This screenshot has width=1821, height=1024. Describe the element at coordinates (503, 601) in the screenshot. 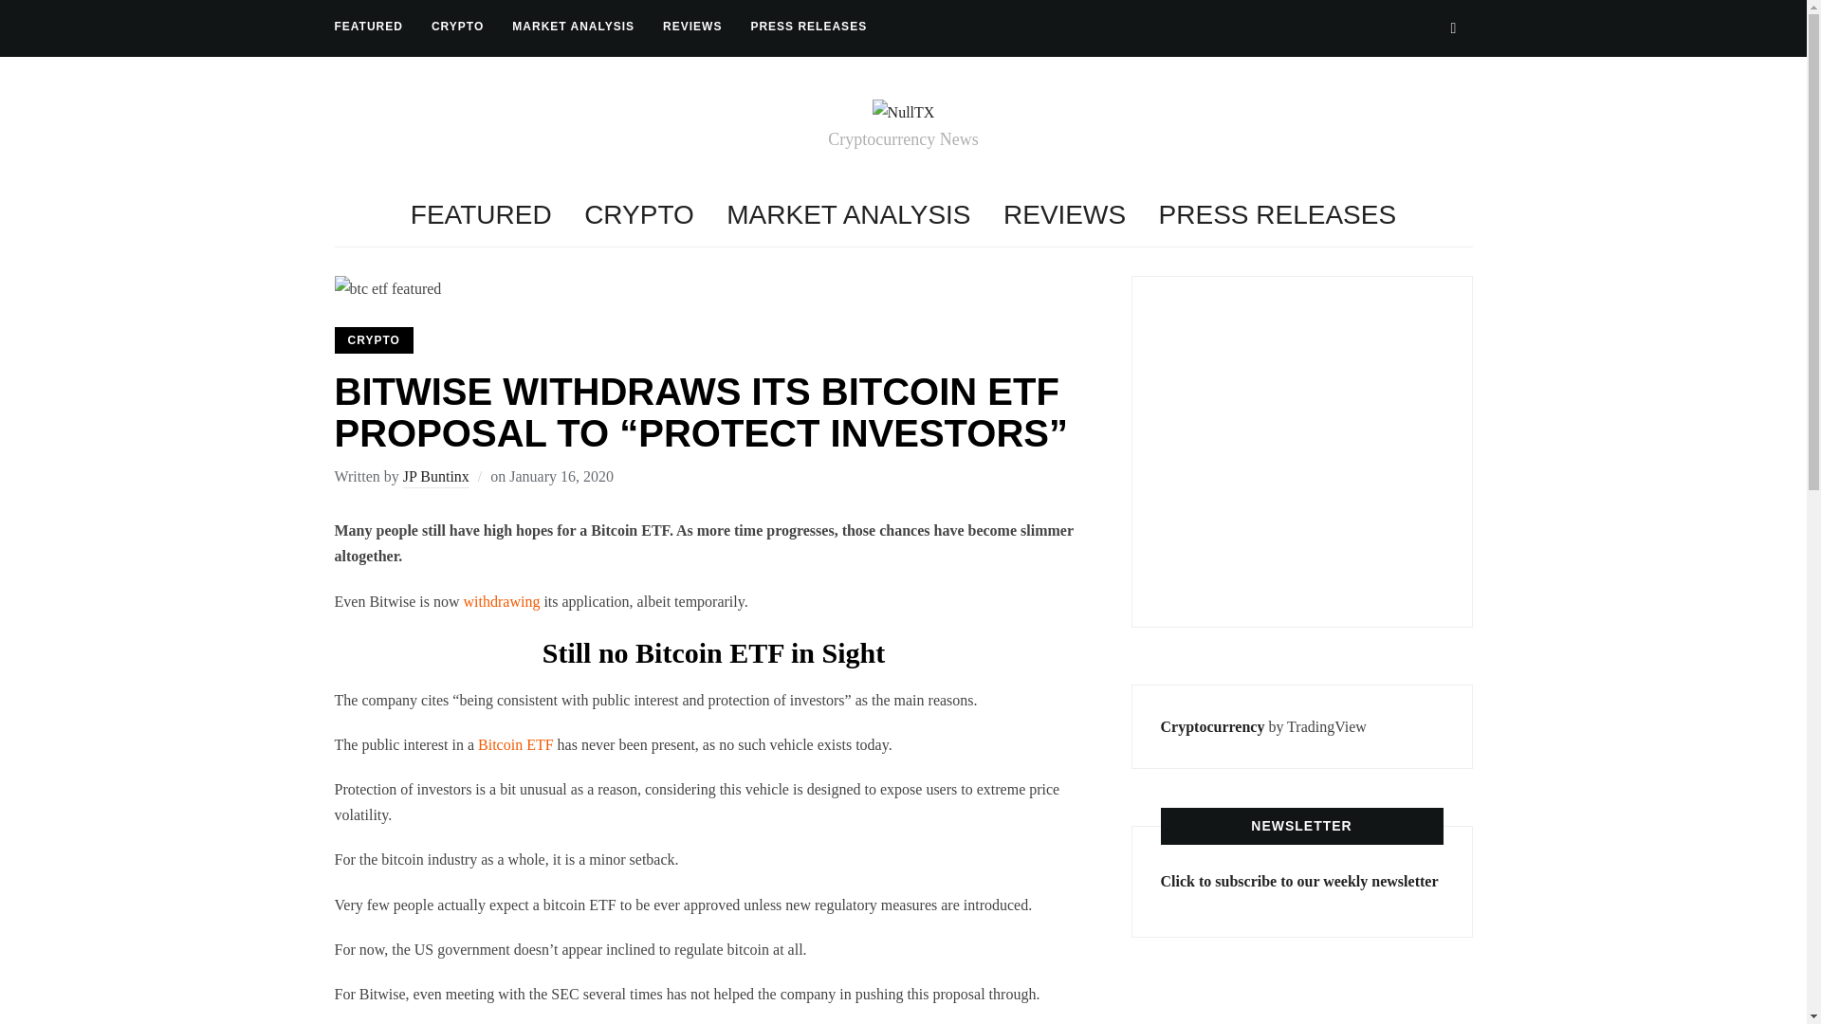

I see `withdrawing` at that location.